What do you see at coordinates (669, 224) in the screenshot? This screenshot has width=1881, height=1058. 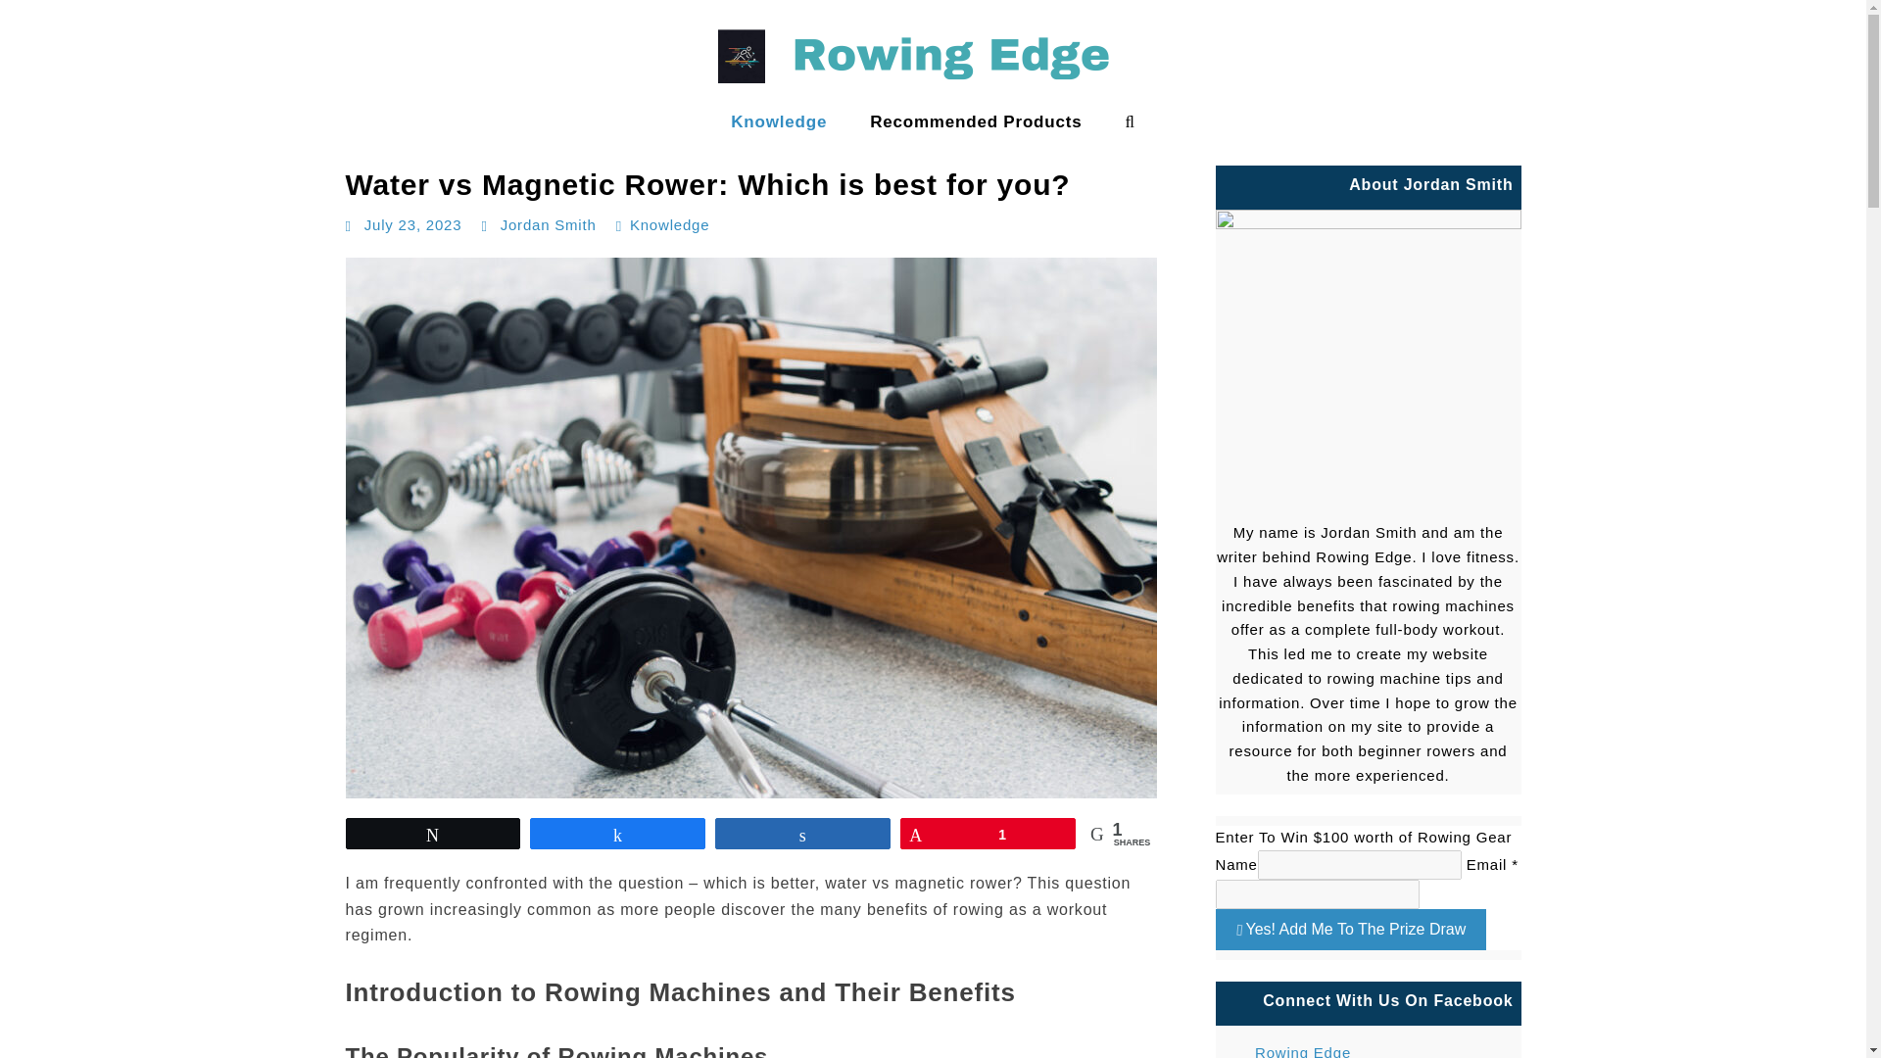 I see `Knowledge` at bounding box center [669, 224].